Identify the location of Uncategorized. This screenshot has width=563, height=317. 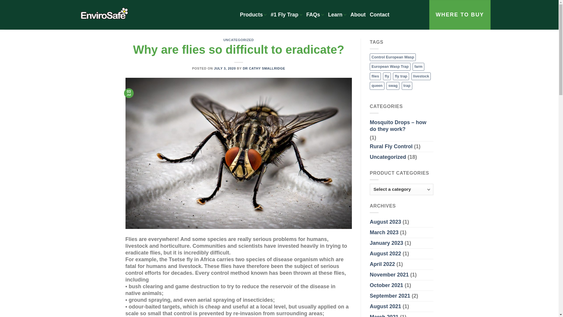
(388, 157).